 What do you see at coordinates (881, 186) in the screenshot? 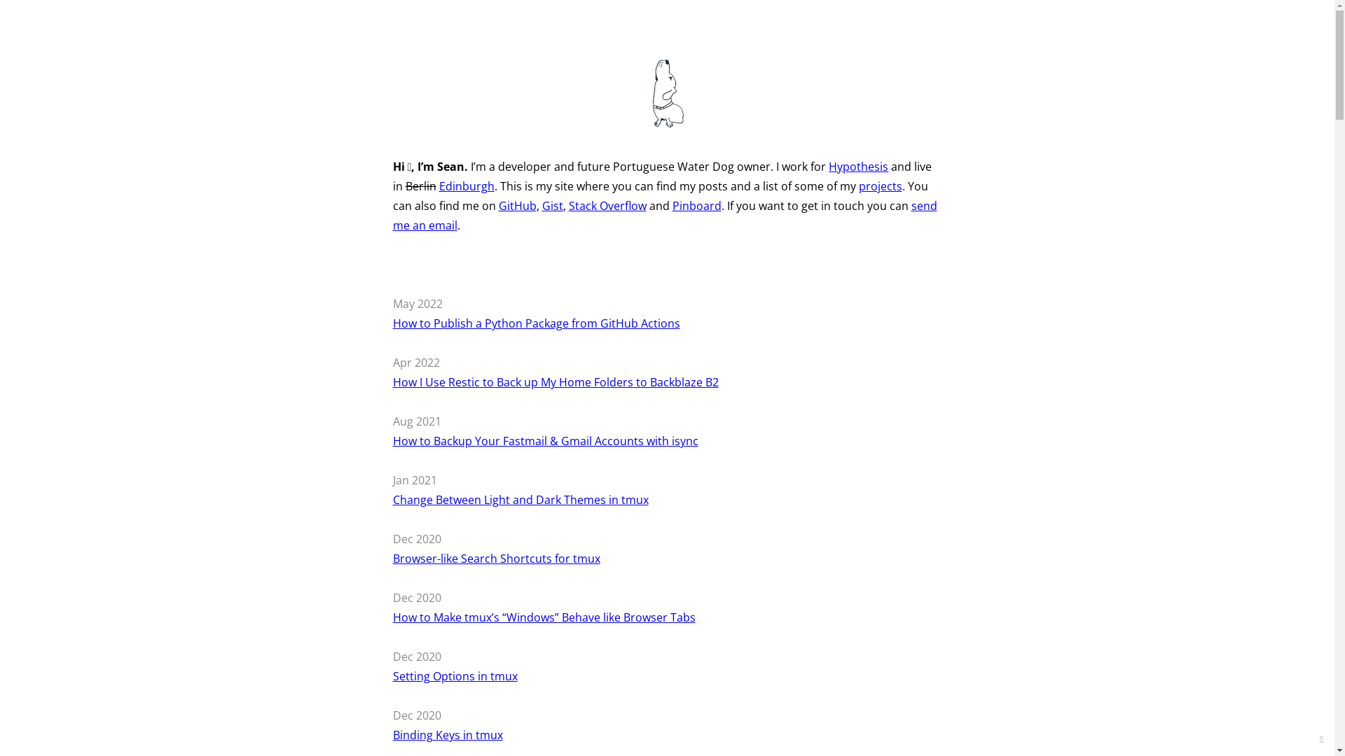
I see `projects` at bounding box center [881, 186].